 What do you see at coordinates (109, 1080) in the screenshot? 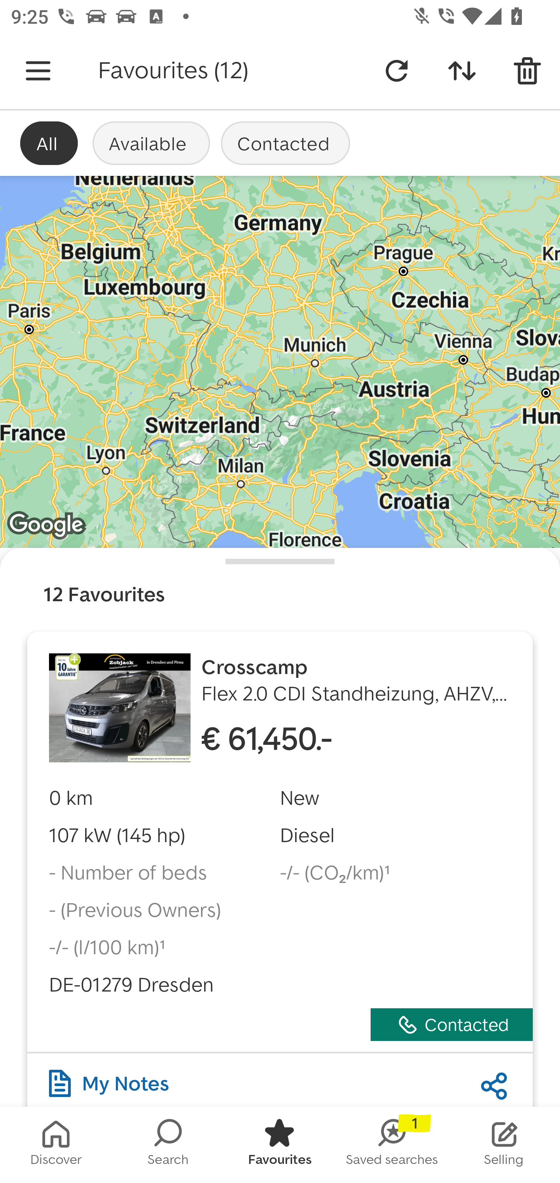
I see `My Notes` at bounding box center [109, 1080].